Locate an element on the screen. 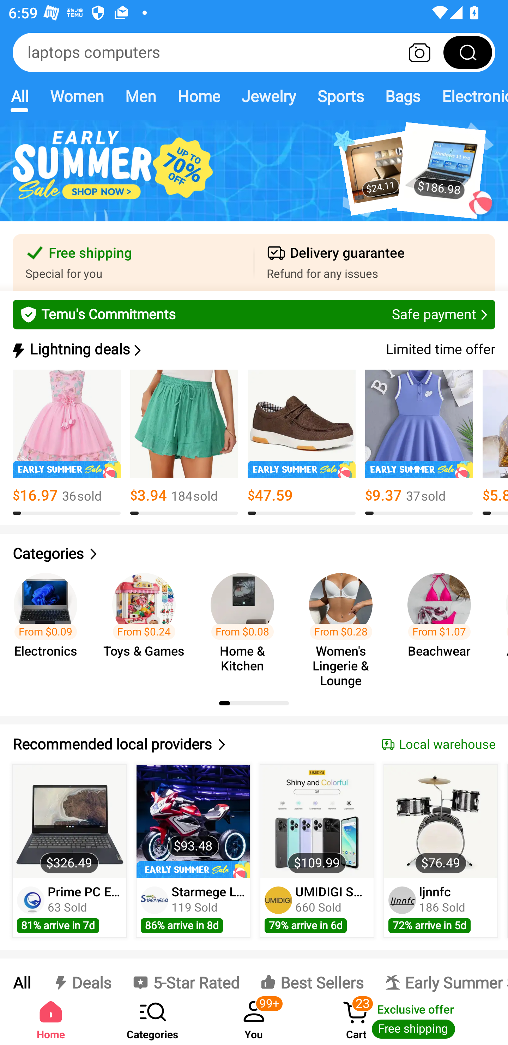 The image size is (508, 1045). $109.99 UMIDIGI SHOP 660 Sold 79% arrive in 6d is located at coordinates (317, 851).